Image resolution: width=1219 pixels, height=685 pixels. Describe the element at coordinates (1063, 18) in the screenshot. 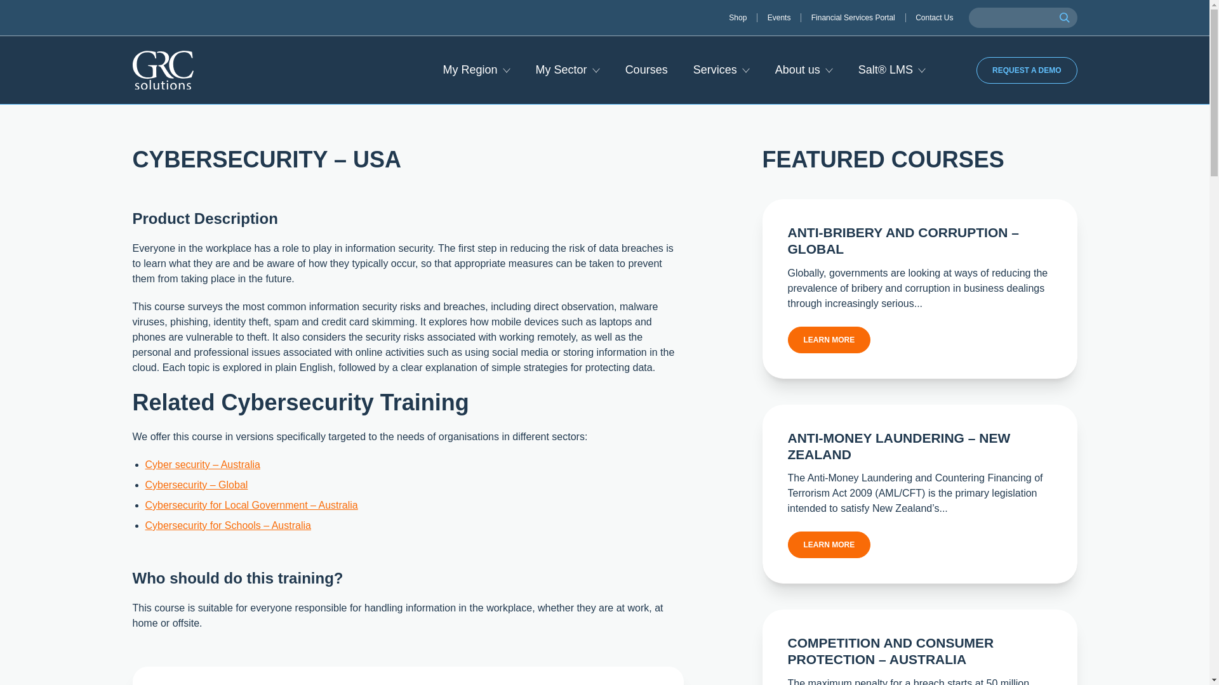

I see `Search` at that location.